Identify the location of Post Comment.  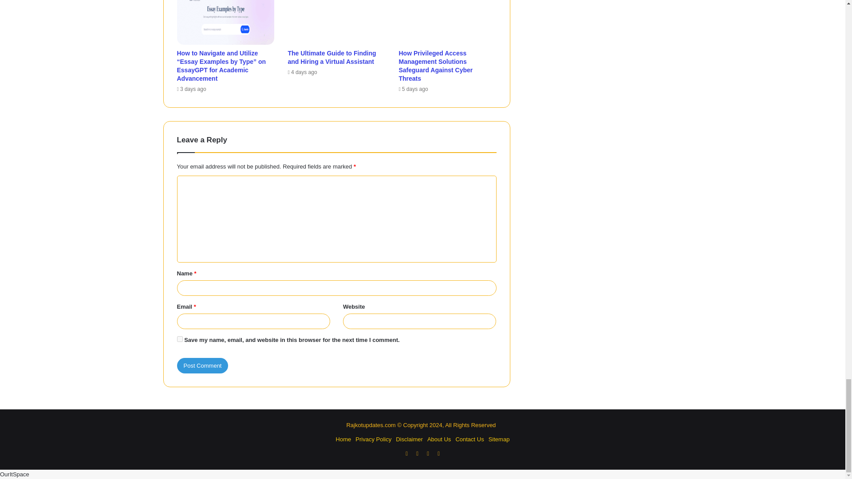
(202, 365).